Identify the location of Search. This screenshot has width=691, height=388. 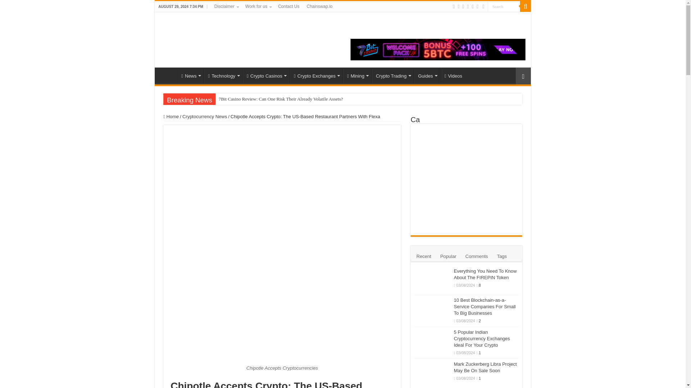
(504, 6).